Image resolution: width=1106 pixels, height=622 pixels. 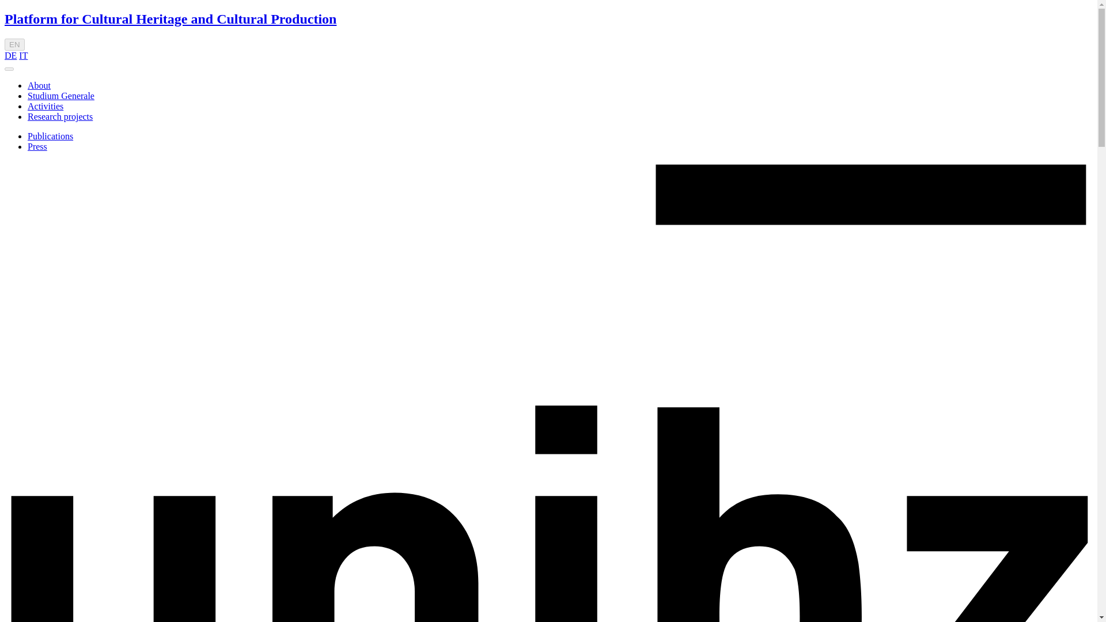 What do you see at coordinates (10, 55) in the screenshot?
I see `DE` at bounding box center [10, 55].